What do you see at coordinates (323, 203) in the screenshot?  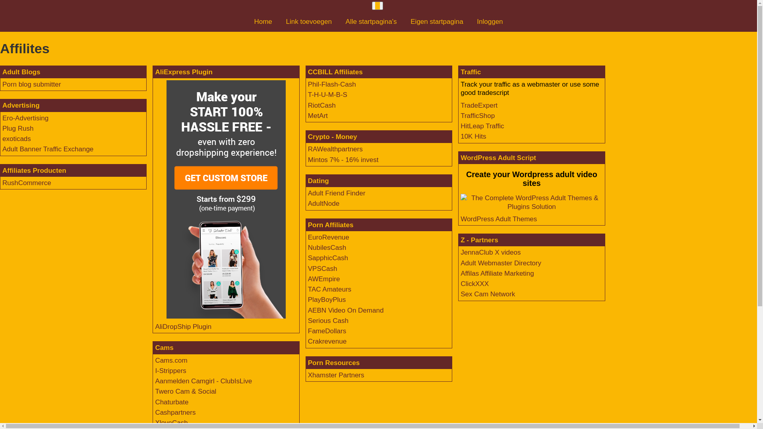 I see `AdultNode` at bounding box center [323, 203].